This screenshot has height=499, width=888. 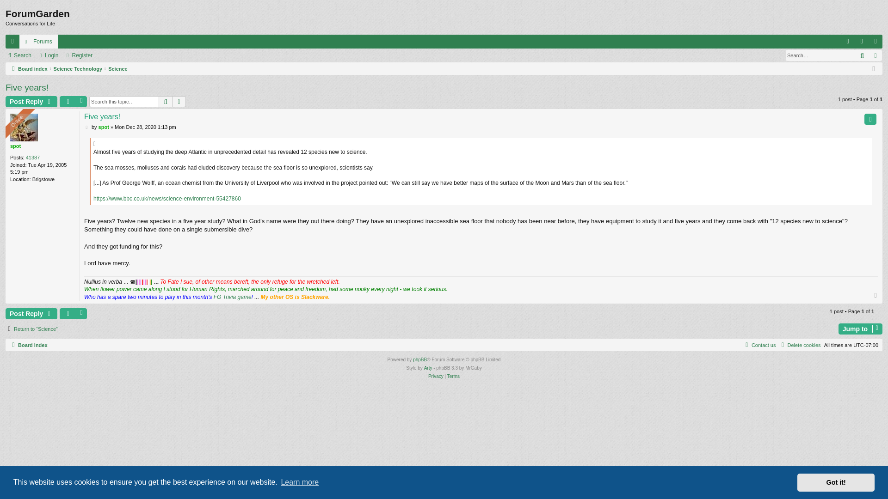 What do you see at coordinates (38, 41) in the screenshot?
I see `Forums` at bounding box center [38, 41].